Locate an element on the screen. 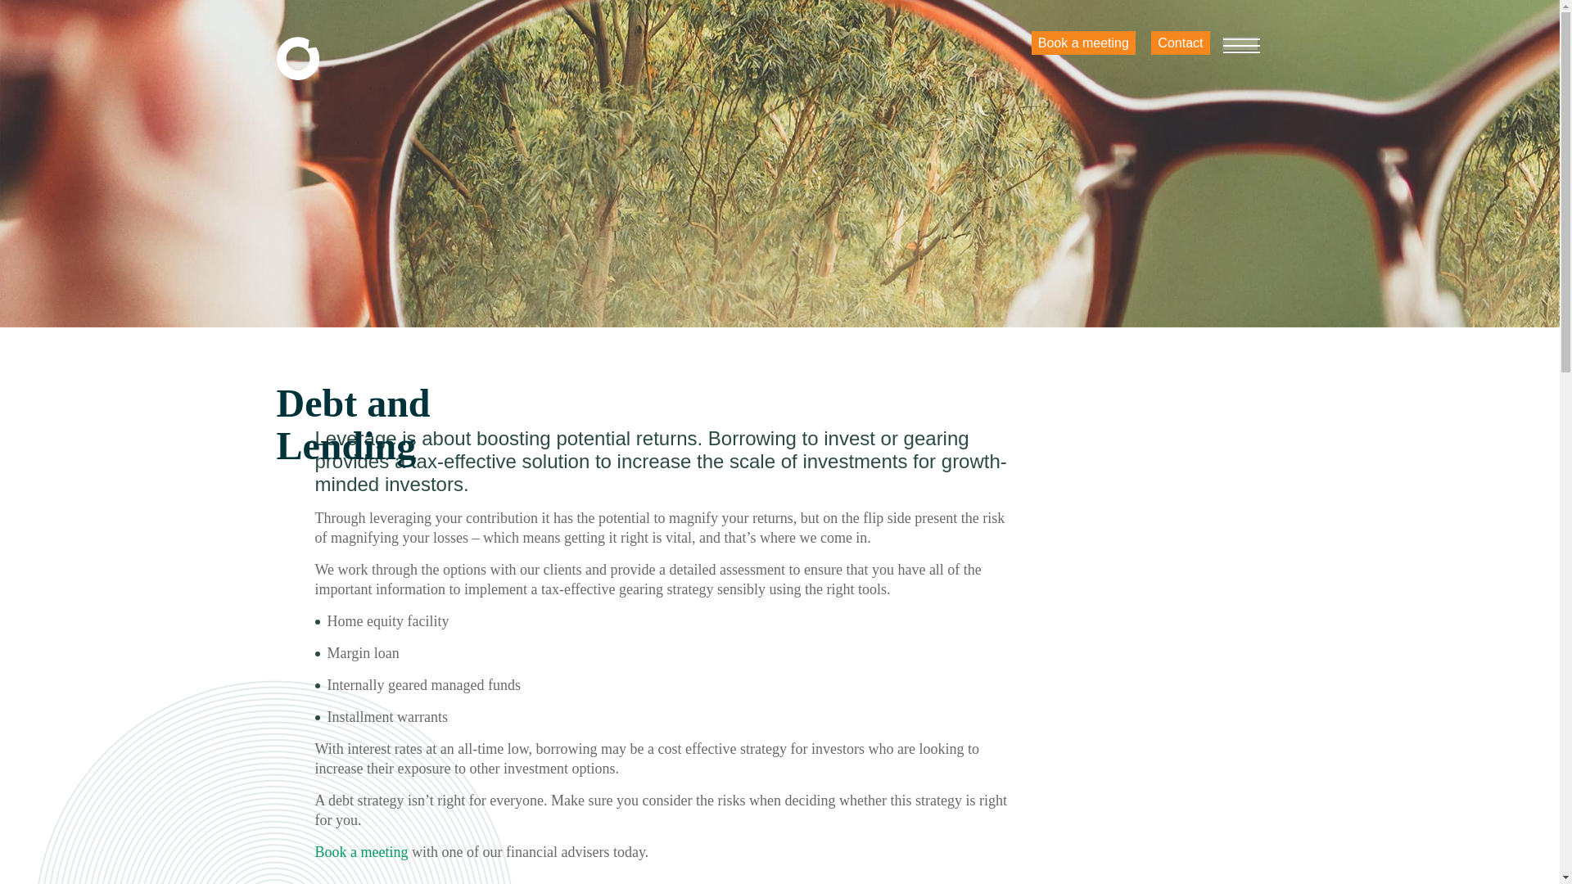  Contact is located at coordinates (1179, 43).